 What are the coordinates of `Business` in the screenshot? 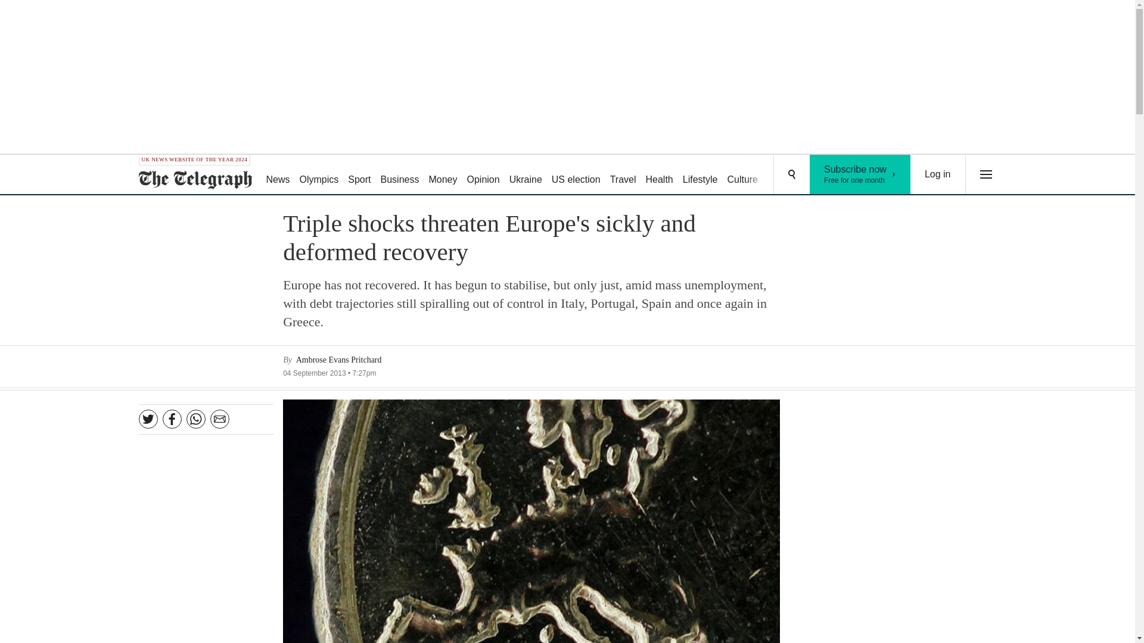 It's located at (400, 175).